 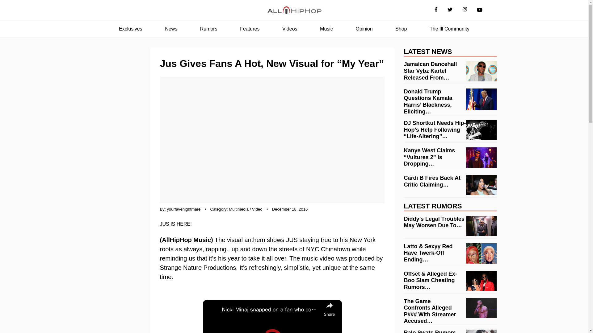 What do you see at coordinates (326, 29) in the screenshot?
I see `Music` at bounding box center [326, 29].